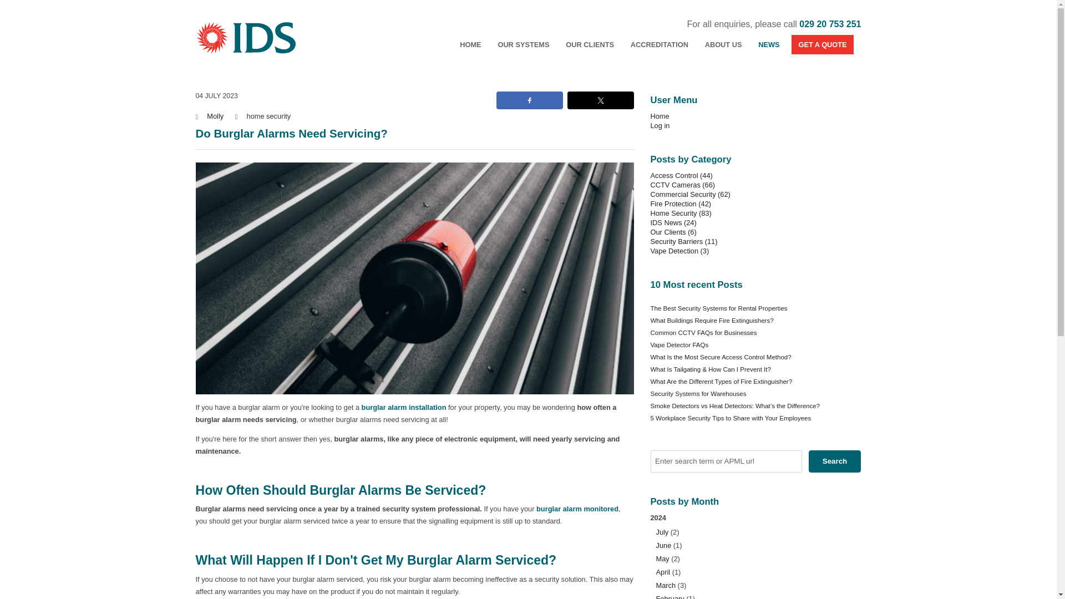 Image resolution: width=1065 pixels, height=599 pixels. What do you see at coordinates (470, 44) in the screenshot?
I see `HOME` at bounding box center [470, 44].